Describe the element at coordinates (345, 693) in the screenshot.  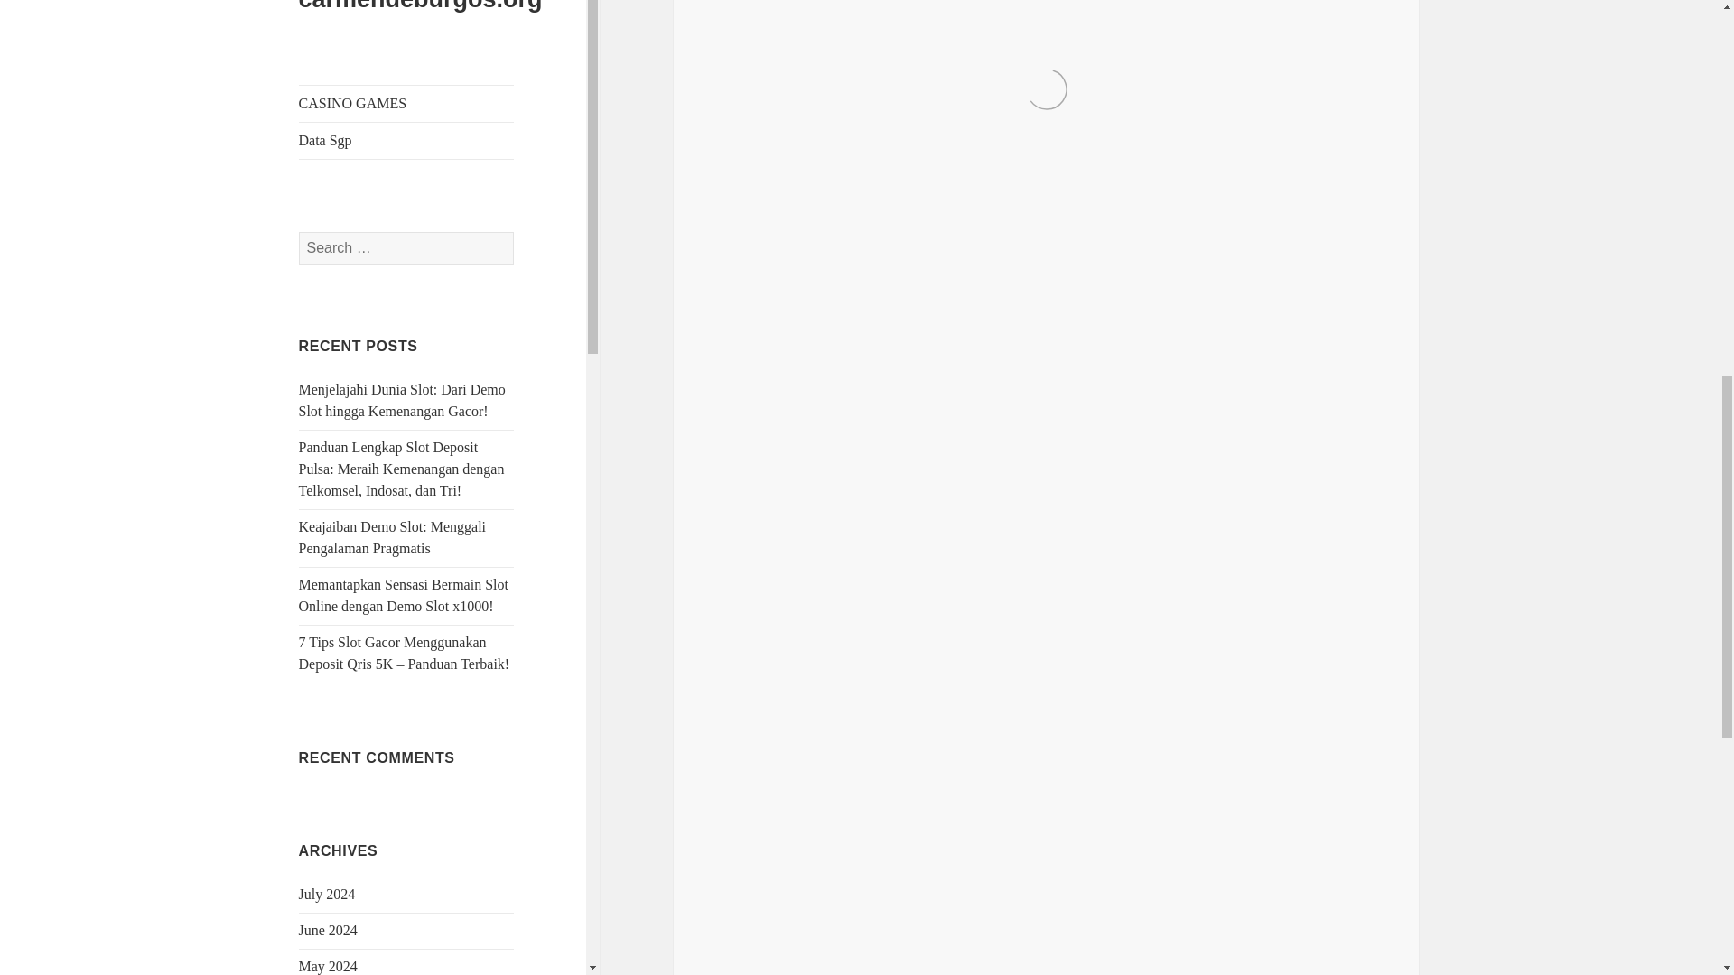
I see `December 2022` at that location.